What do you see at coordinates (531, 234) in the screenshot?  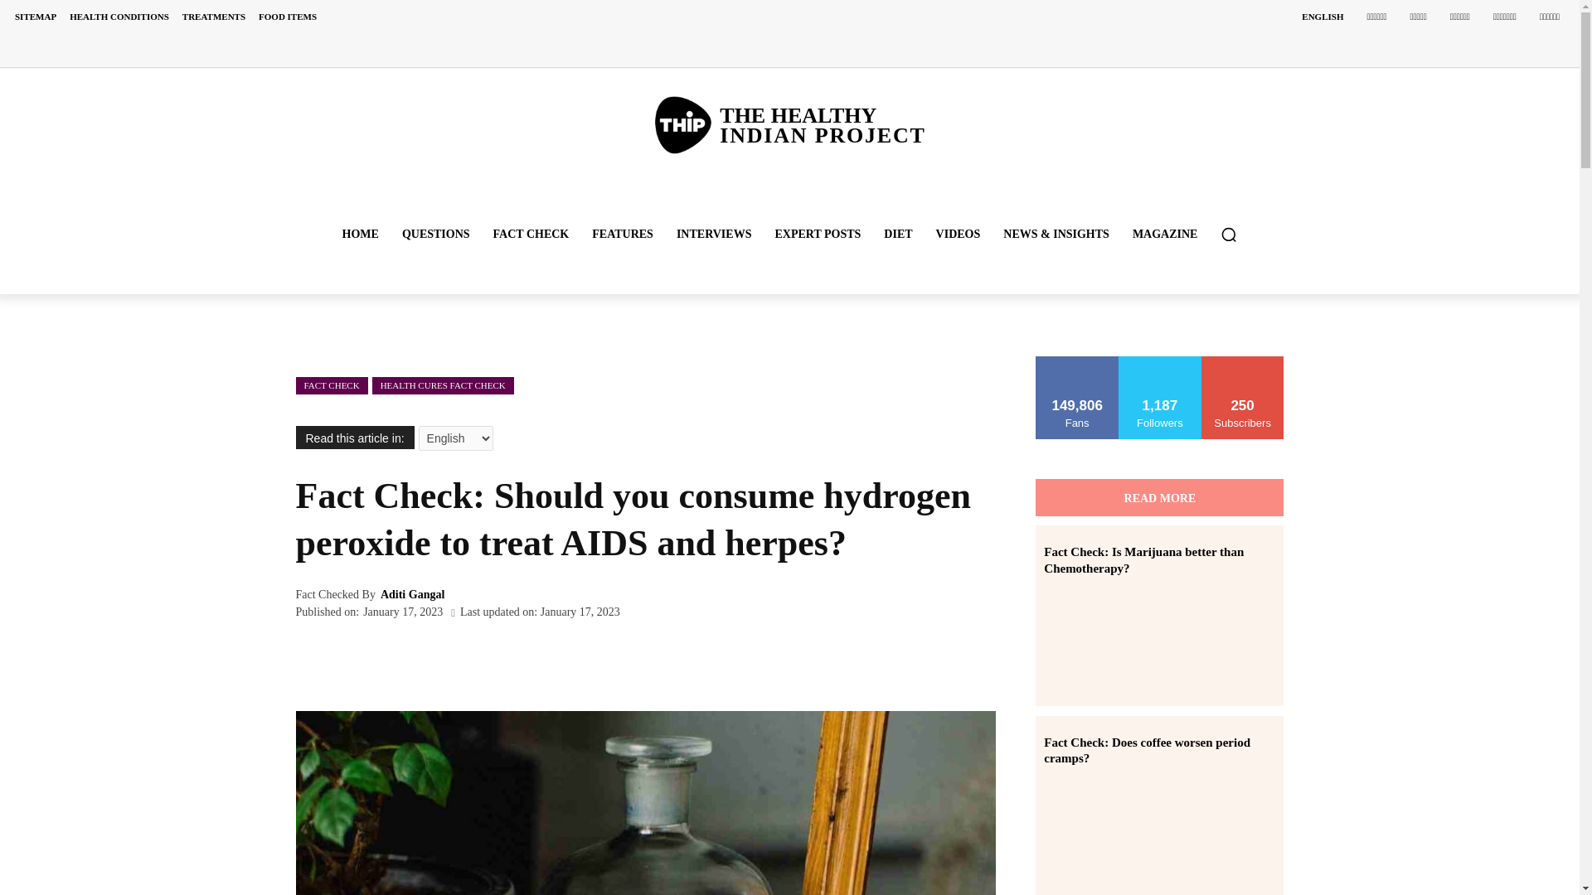 I see `FACT CHECK` at bounding box center [531, 234].